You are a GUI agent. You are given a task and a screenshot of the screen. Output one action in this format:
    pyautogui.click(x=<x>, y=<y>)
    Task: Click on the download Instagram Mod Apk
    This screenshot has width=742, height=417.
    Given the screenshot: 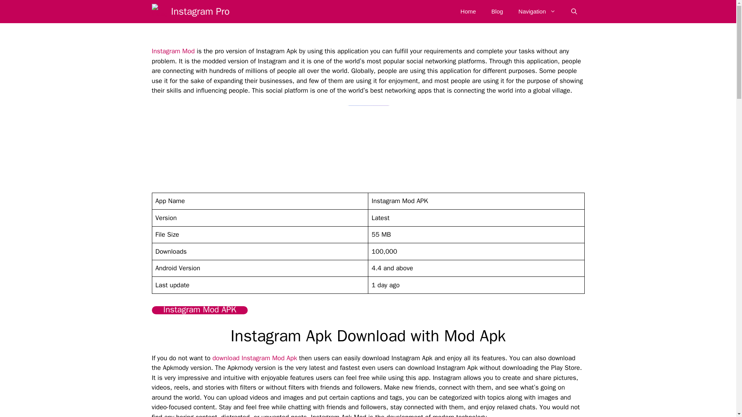 What is the action you would take?
    pyautogui.click(x=255, y=358)
    